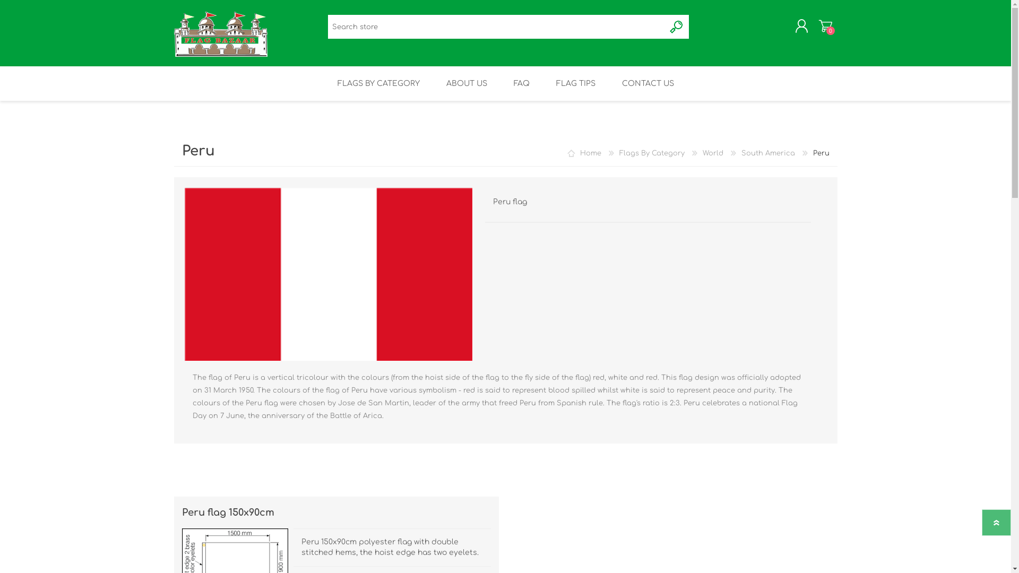 The image size is (1019, 573). Describe the element at coordinates (653, 153) in the screenshot. I see `Flags By Category` at that location.